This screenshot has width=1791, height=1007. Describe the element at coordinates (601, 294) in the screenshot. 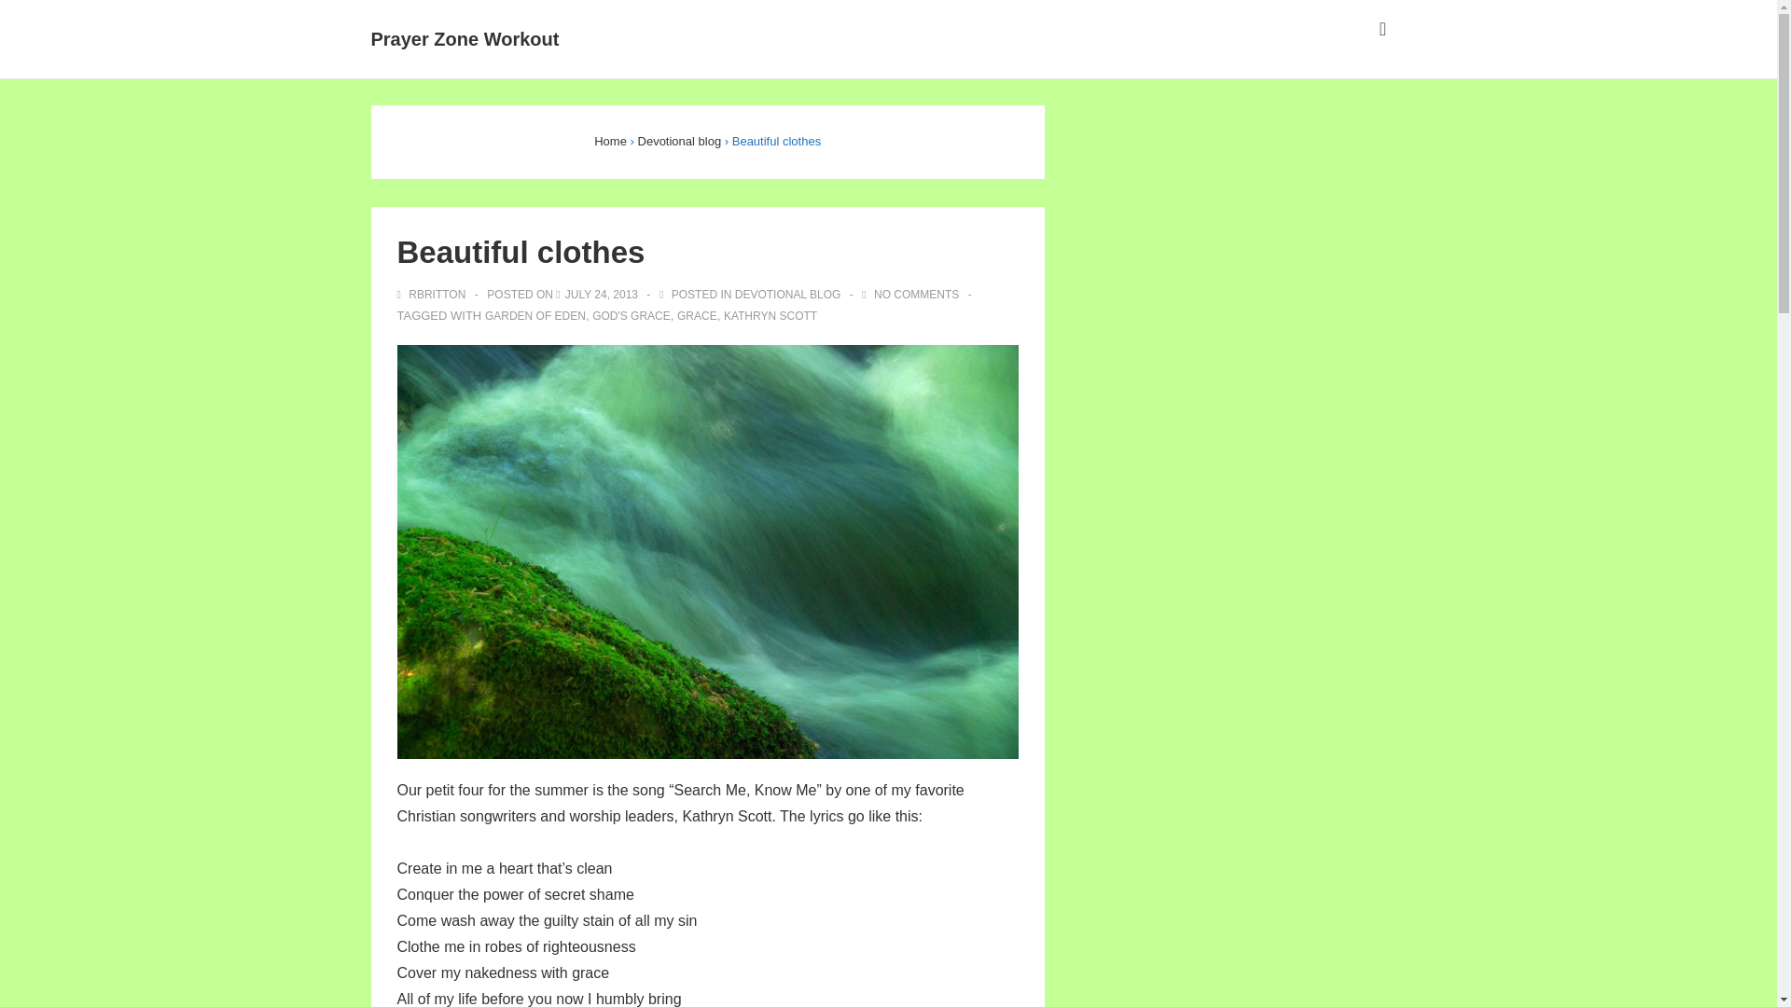

I see `JULY 24, 2013` at that location.